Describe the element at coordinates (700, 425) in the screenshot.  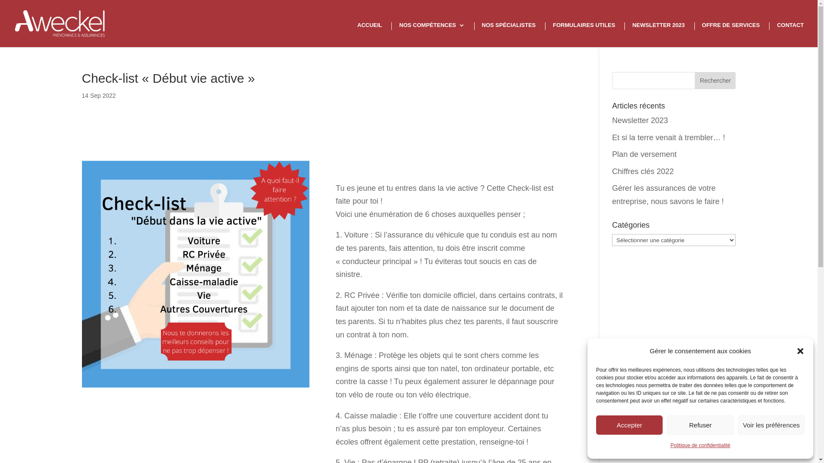
I see `Refuser` at that location.